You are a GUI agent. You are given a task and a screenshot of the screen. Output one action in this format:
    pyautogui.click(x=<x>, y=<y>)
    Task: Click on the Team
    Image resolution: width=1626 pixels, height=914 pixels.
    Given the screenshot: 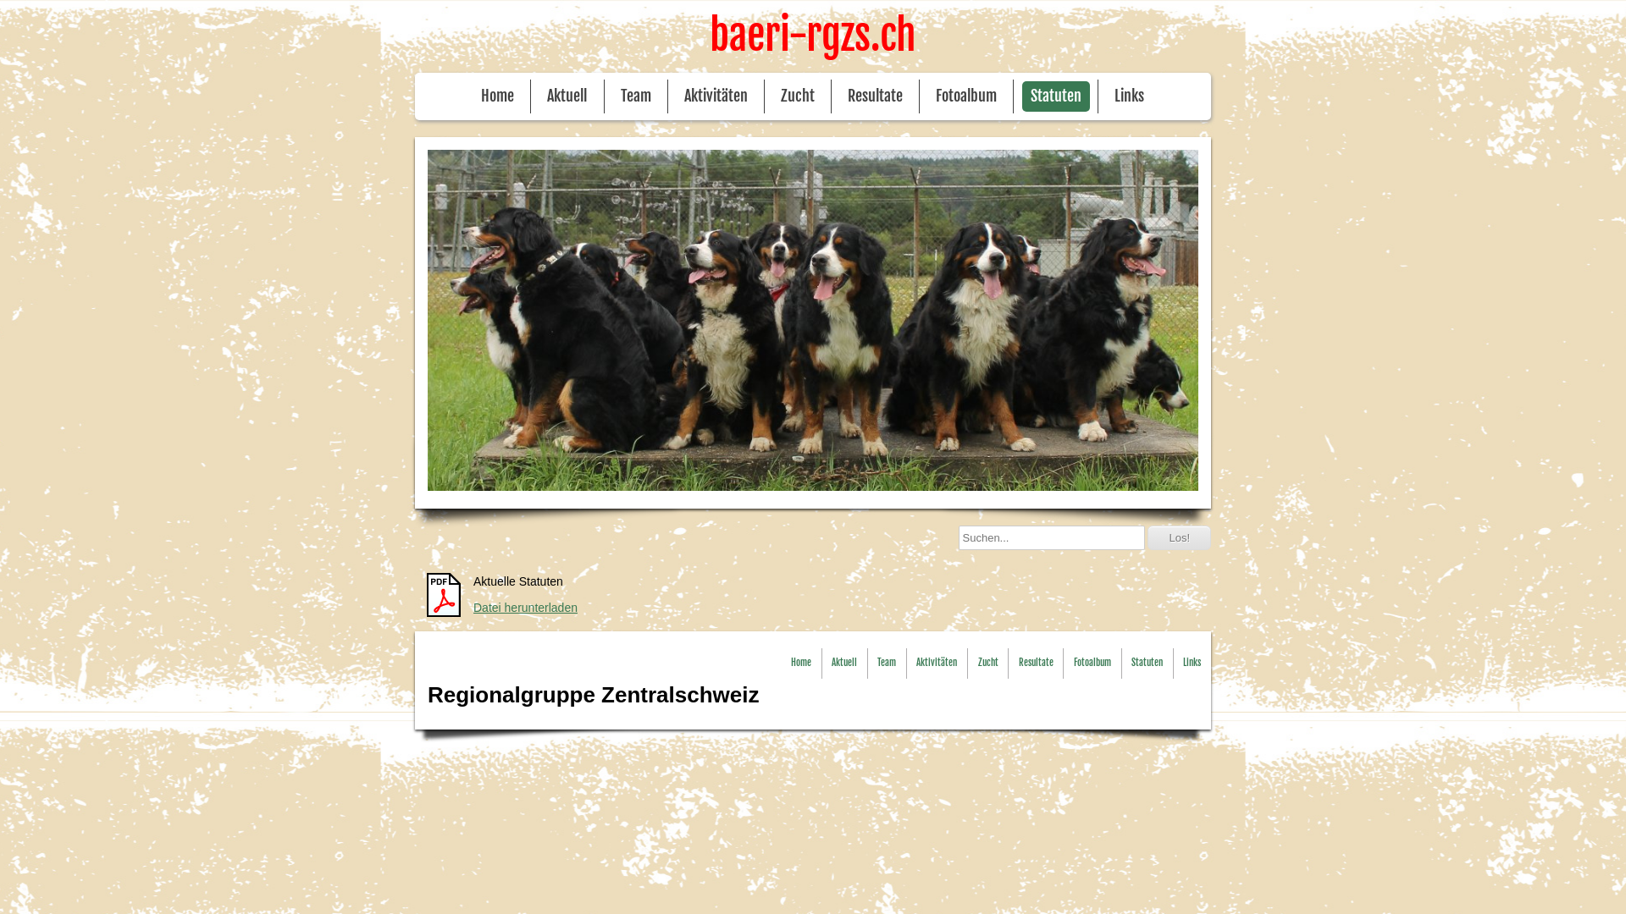 What is the action you would take?
    pyautogui.click(x=636, y=96)
    